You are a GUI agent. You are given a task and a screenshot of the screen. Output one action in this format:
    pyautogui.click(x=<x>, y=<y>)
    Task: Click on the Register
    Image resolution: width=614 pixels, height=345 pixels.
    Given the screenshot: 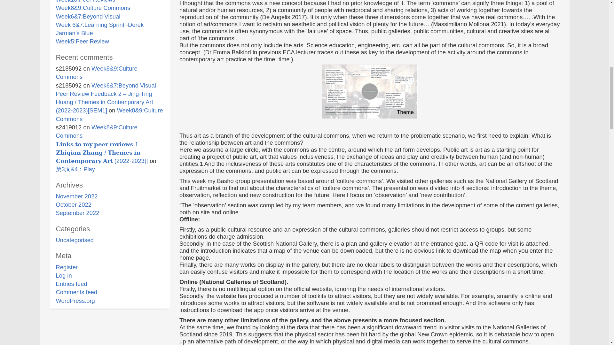 What is the action you would take?
    pyautogui.click(x=67, y=267)
    